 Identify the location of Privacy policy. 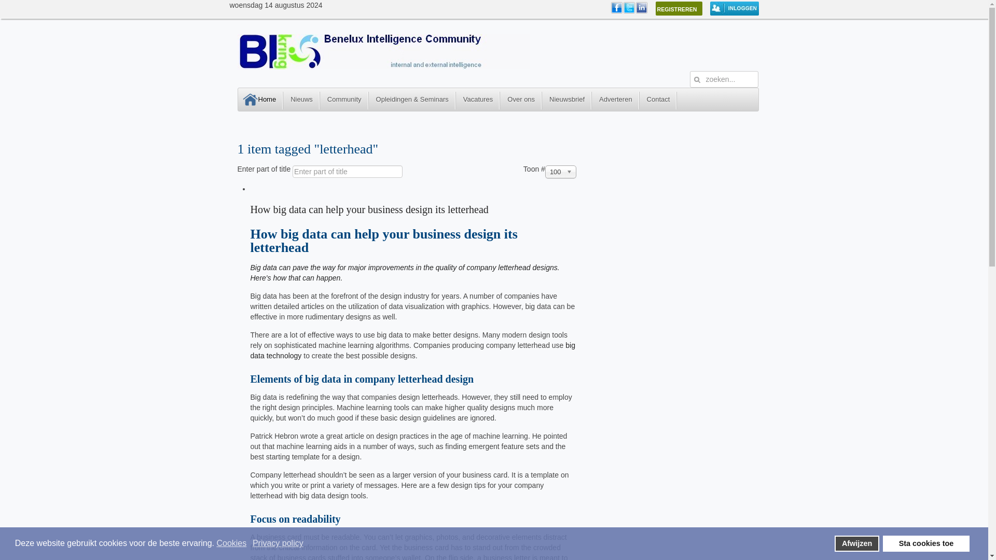
(279, 543).